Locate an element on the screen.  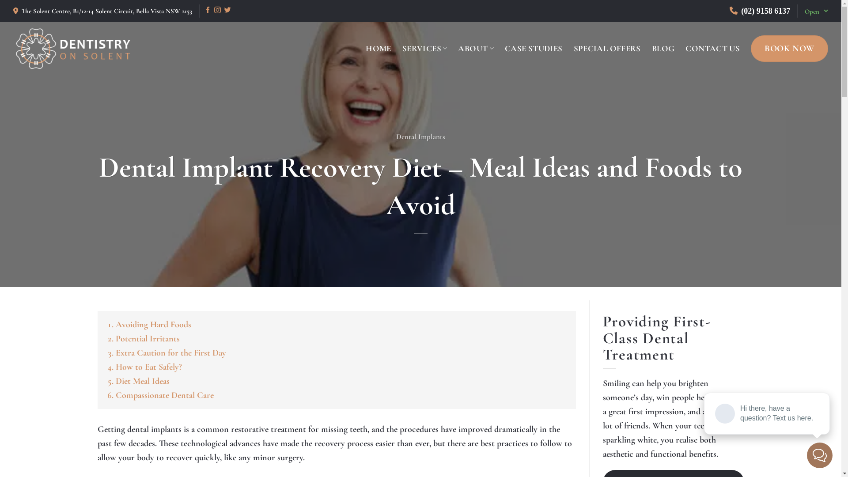
BOOK NOW is located at coordinates (790, 49).